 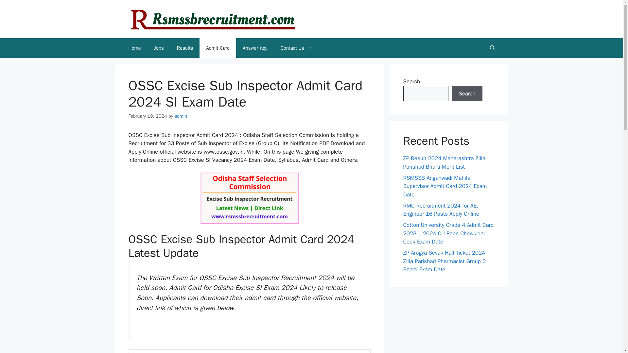 What do you see at coordinates (159, 48) in the screenshot?
I see `Jobs` at bounding box center [159, 48].